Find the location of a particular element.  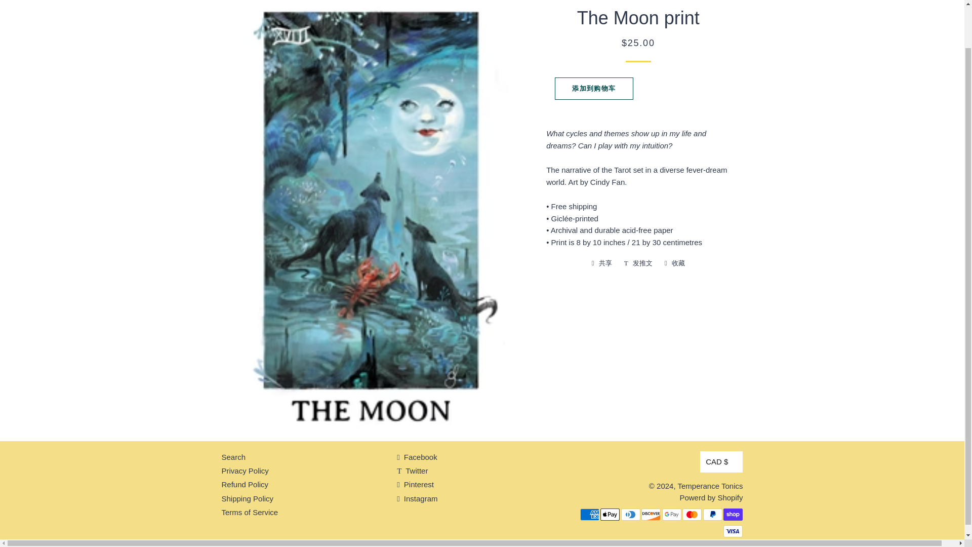

Google Pay is located at coordinates (671, 515).